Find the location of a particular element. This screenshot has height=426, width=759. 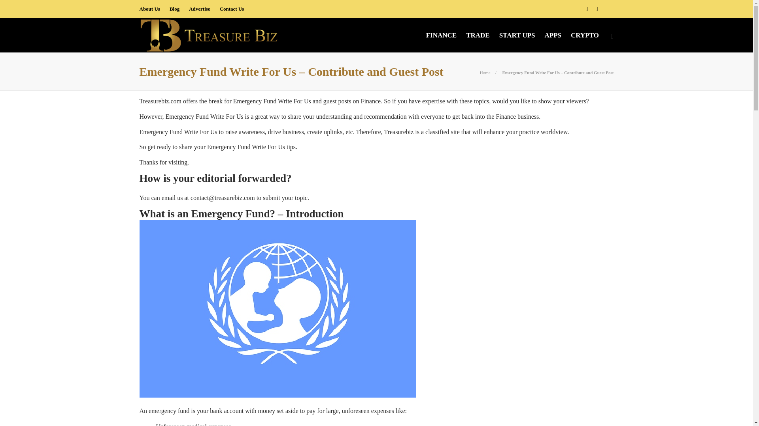

Contact Us is located at coordinates (232, 9).